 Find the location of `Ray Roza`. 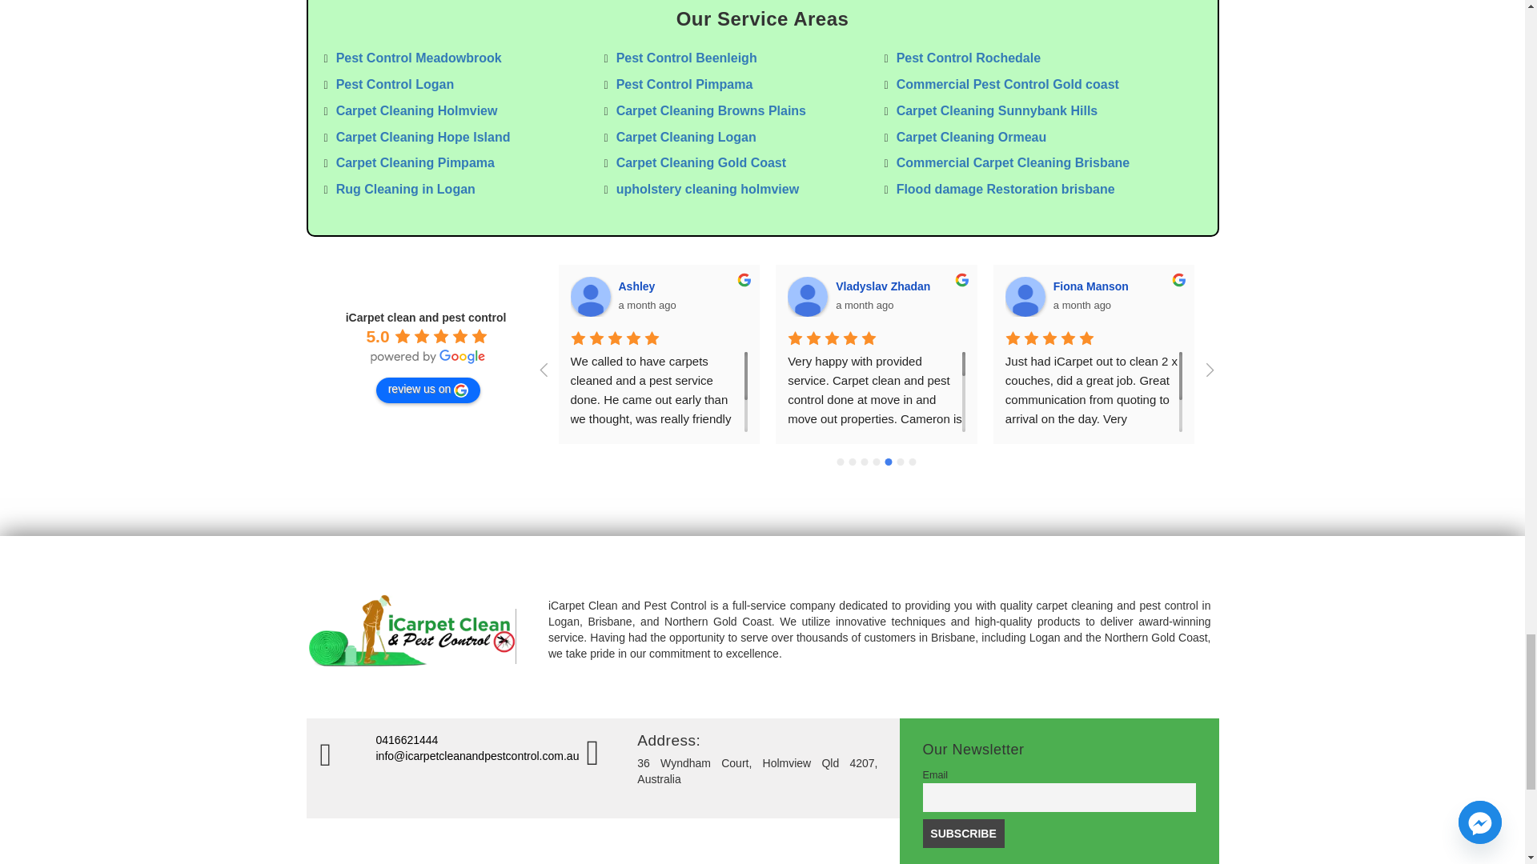

Ray Roza is located at coordinates (1460, 296).